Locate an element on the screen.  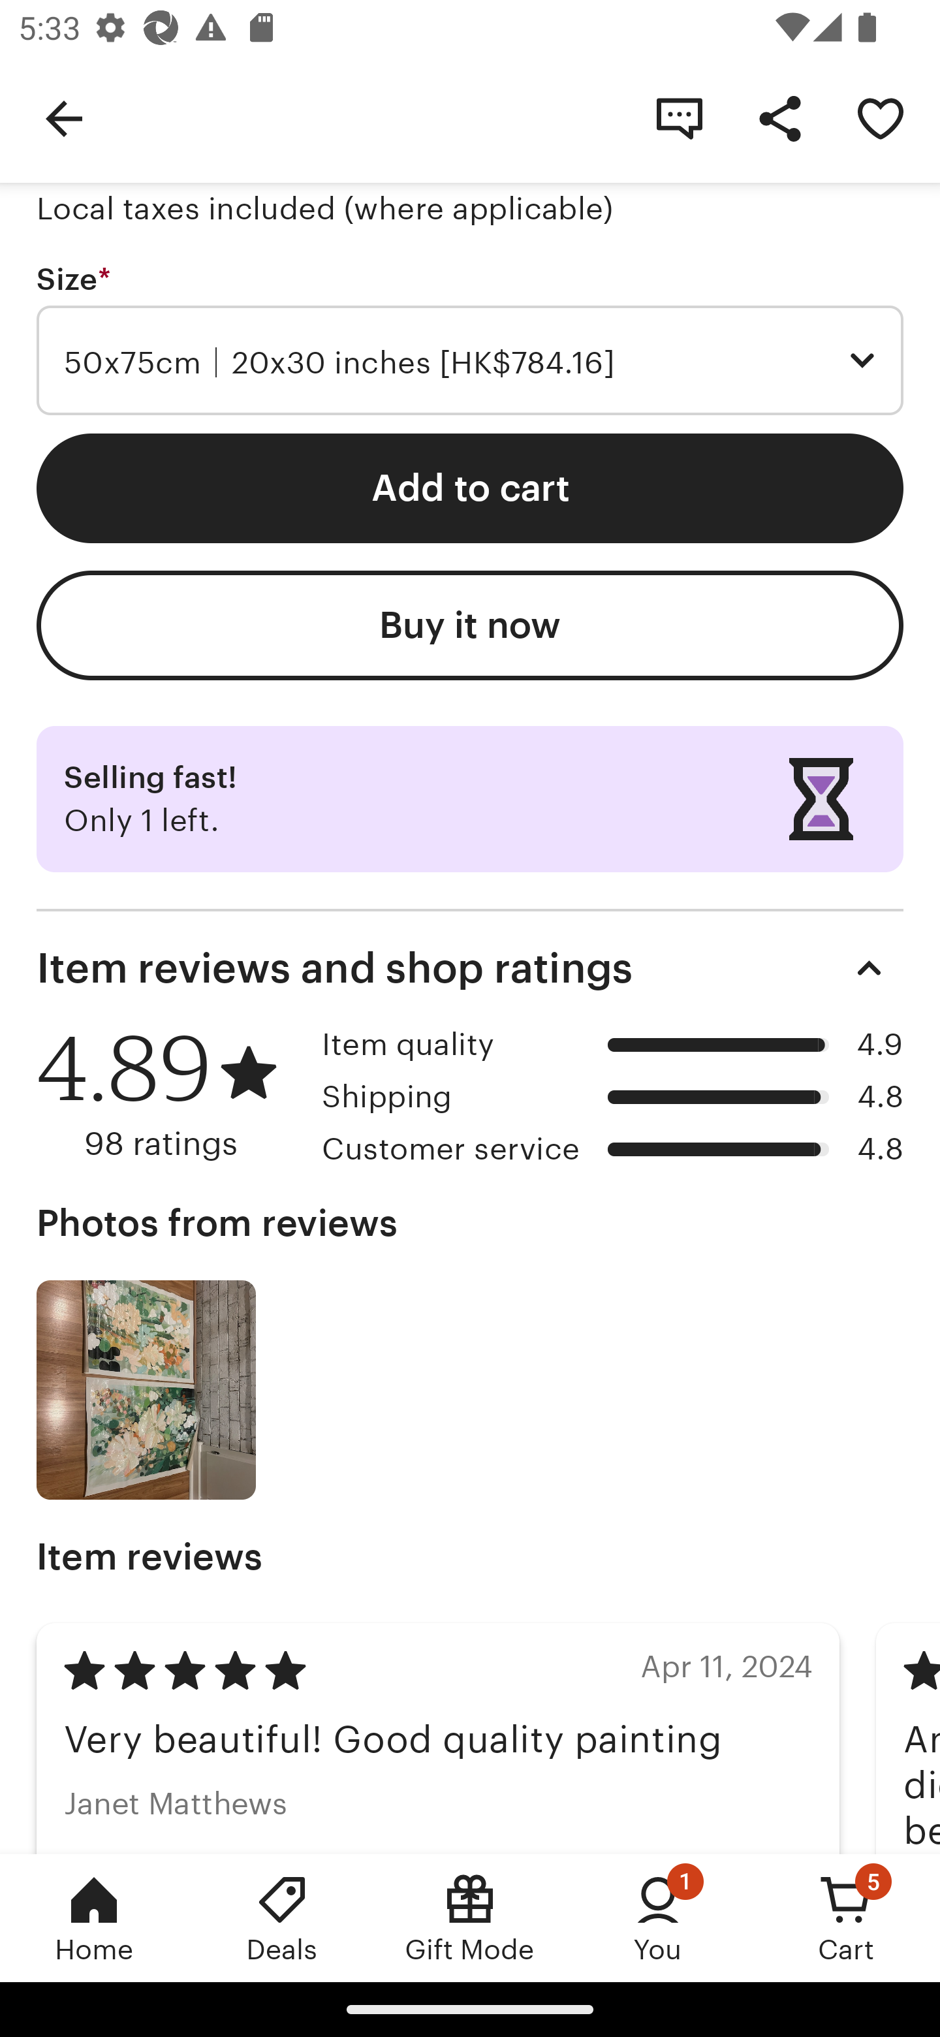
Add to cart is located at coordinates (470, 488).